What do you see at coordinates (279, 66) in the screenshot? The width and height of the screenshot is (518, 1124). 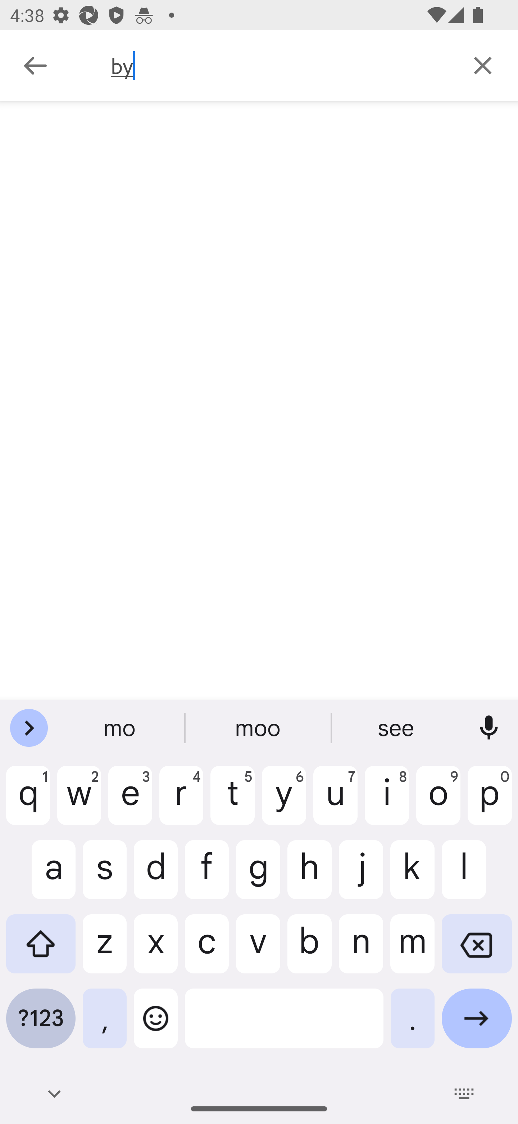 I see `by` at bounding box center [279, 66].